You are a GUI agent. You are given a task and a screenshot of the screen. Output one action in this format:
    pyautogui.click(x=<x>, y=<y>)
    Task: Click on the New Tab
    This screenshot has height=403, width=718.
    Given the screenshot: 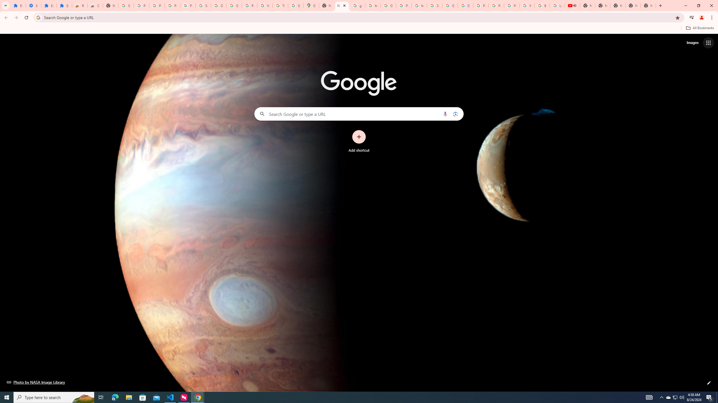 What is the action you would take?
    pyautogui.click(x=342, y=6)
    